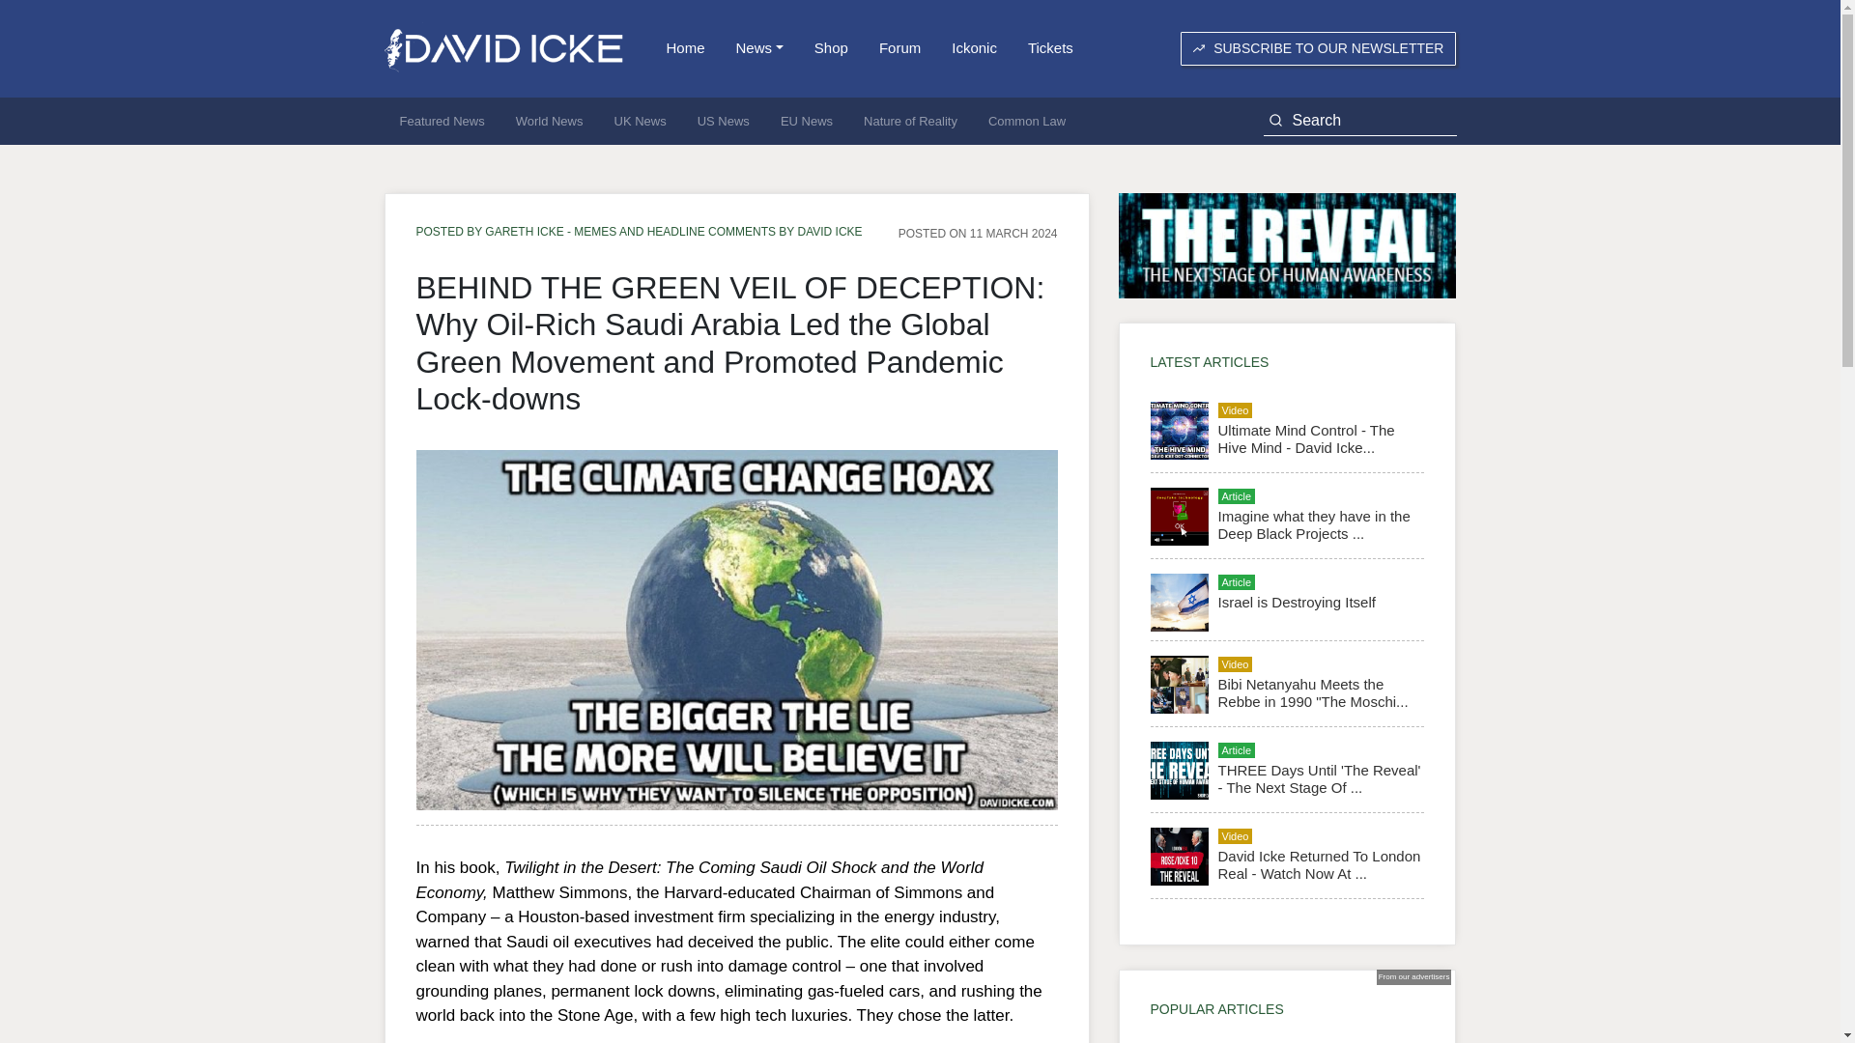 The height and width of the screenshot is (1043, 1855). Describe the element at coordinates (723, 122) in the screenshot. I see `US News` at that location.